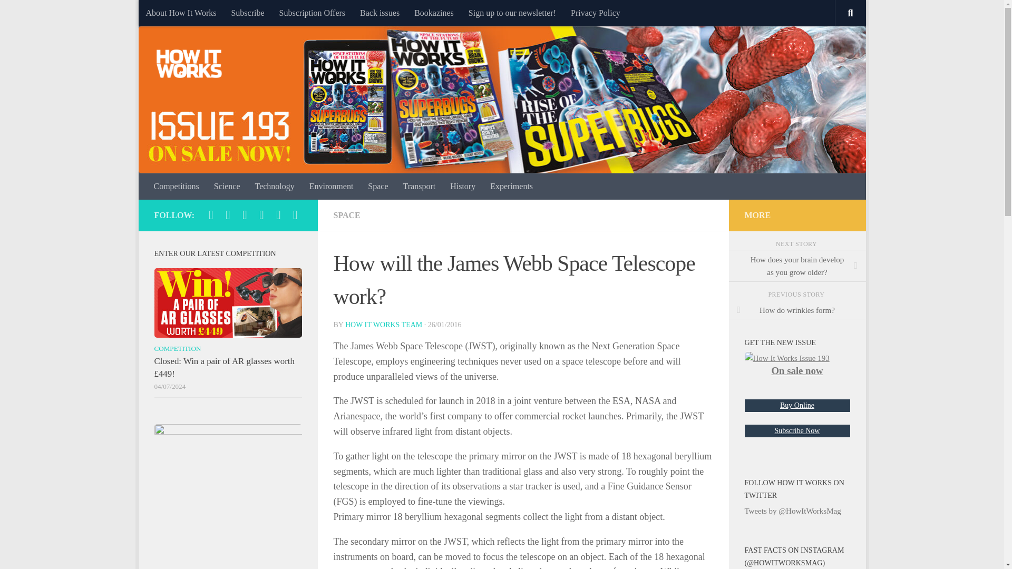 This screenshot has width=1012, height=569. I want to click on Experiments, so click(511, 187).